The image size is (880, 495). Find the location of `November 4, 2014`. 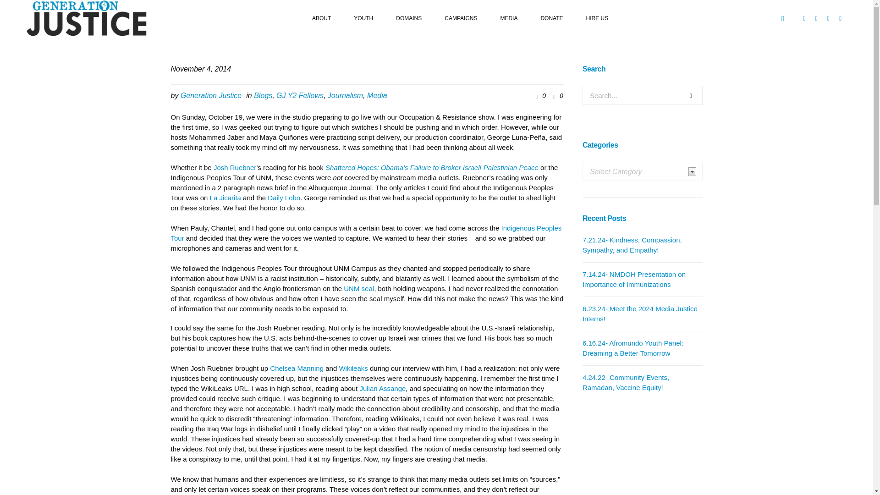

November 4, 2014 is located at coordinates (201, 69).